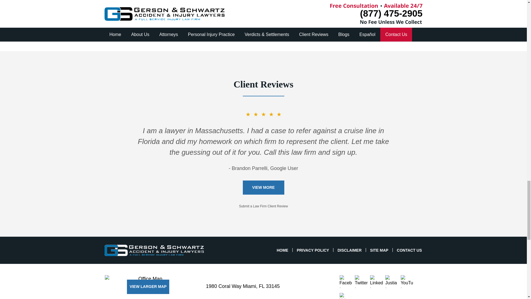 Image resolution: width=531 pixels, height=299 pixels. I want to click on YouTube, so click(407, 281).